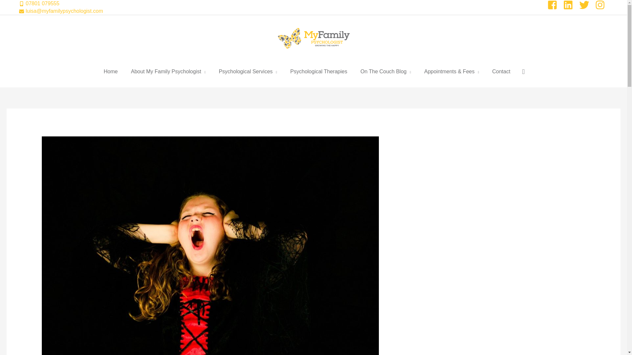 The width and height of the screenshot is (632, 355). What do you see at coordinates (319, 71) in the screenshot?
I see `Psychological Therapies` at bounding box center [319, 71].